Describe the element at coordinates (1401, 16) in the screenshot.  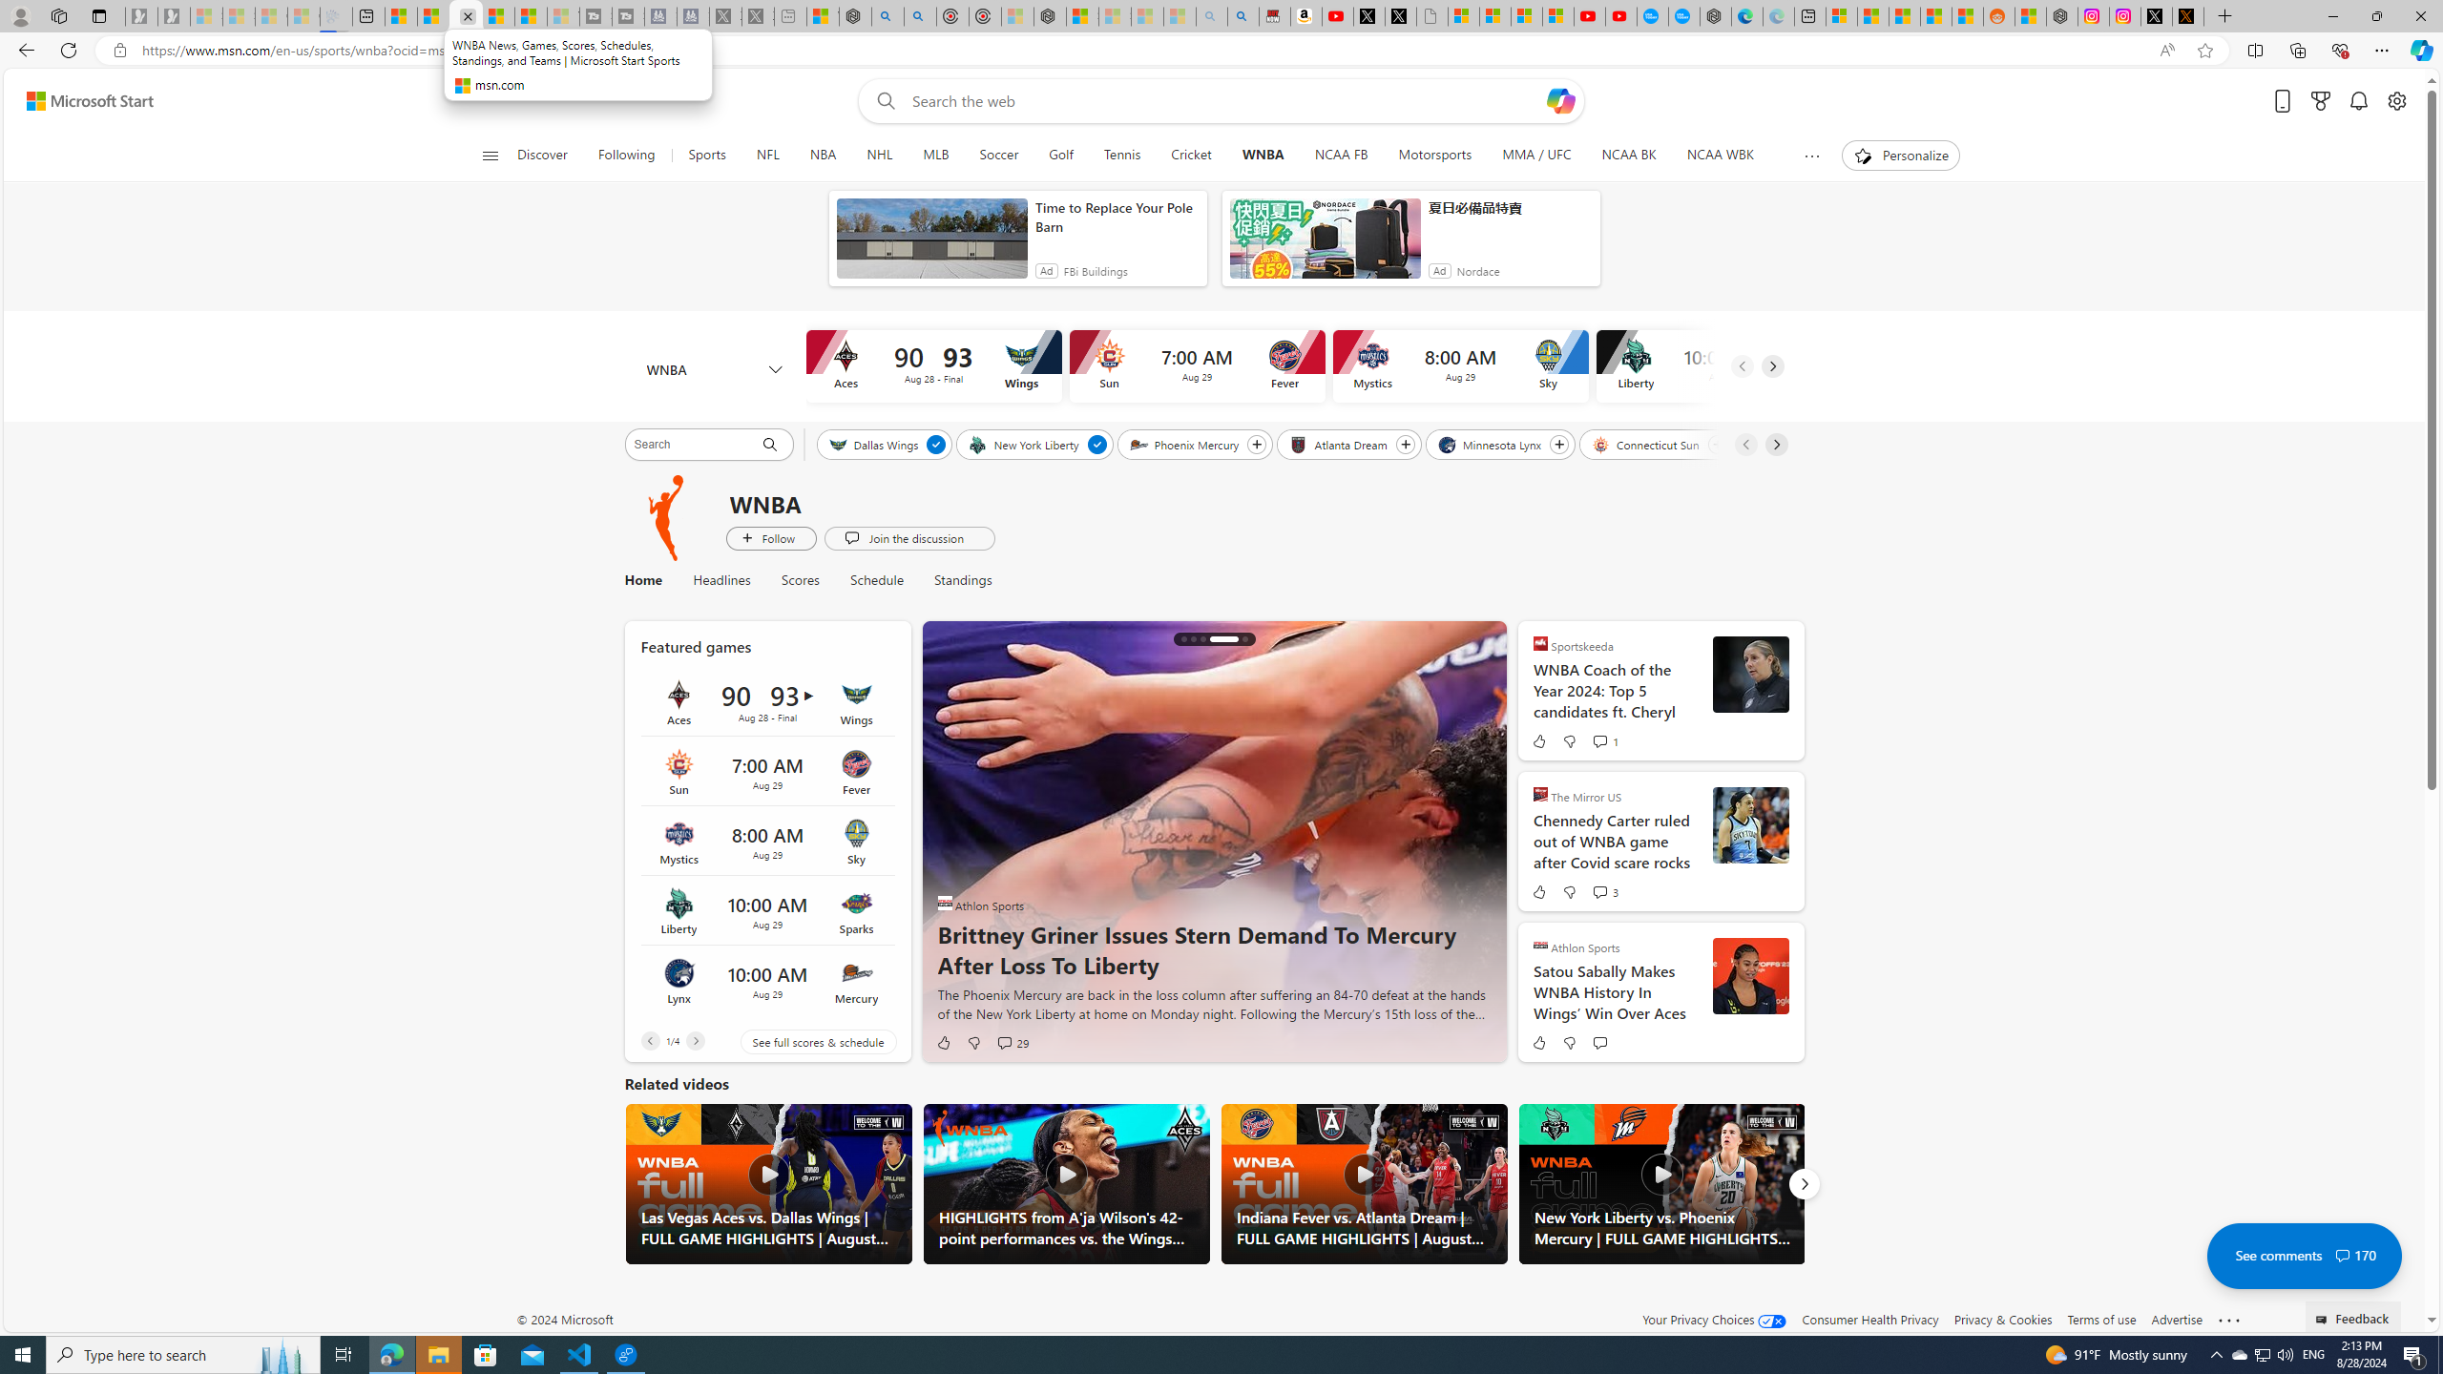
I see `X` at that location.